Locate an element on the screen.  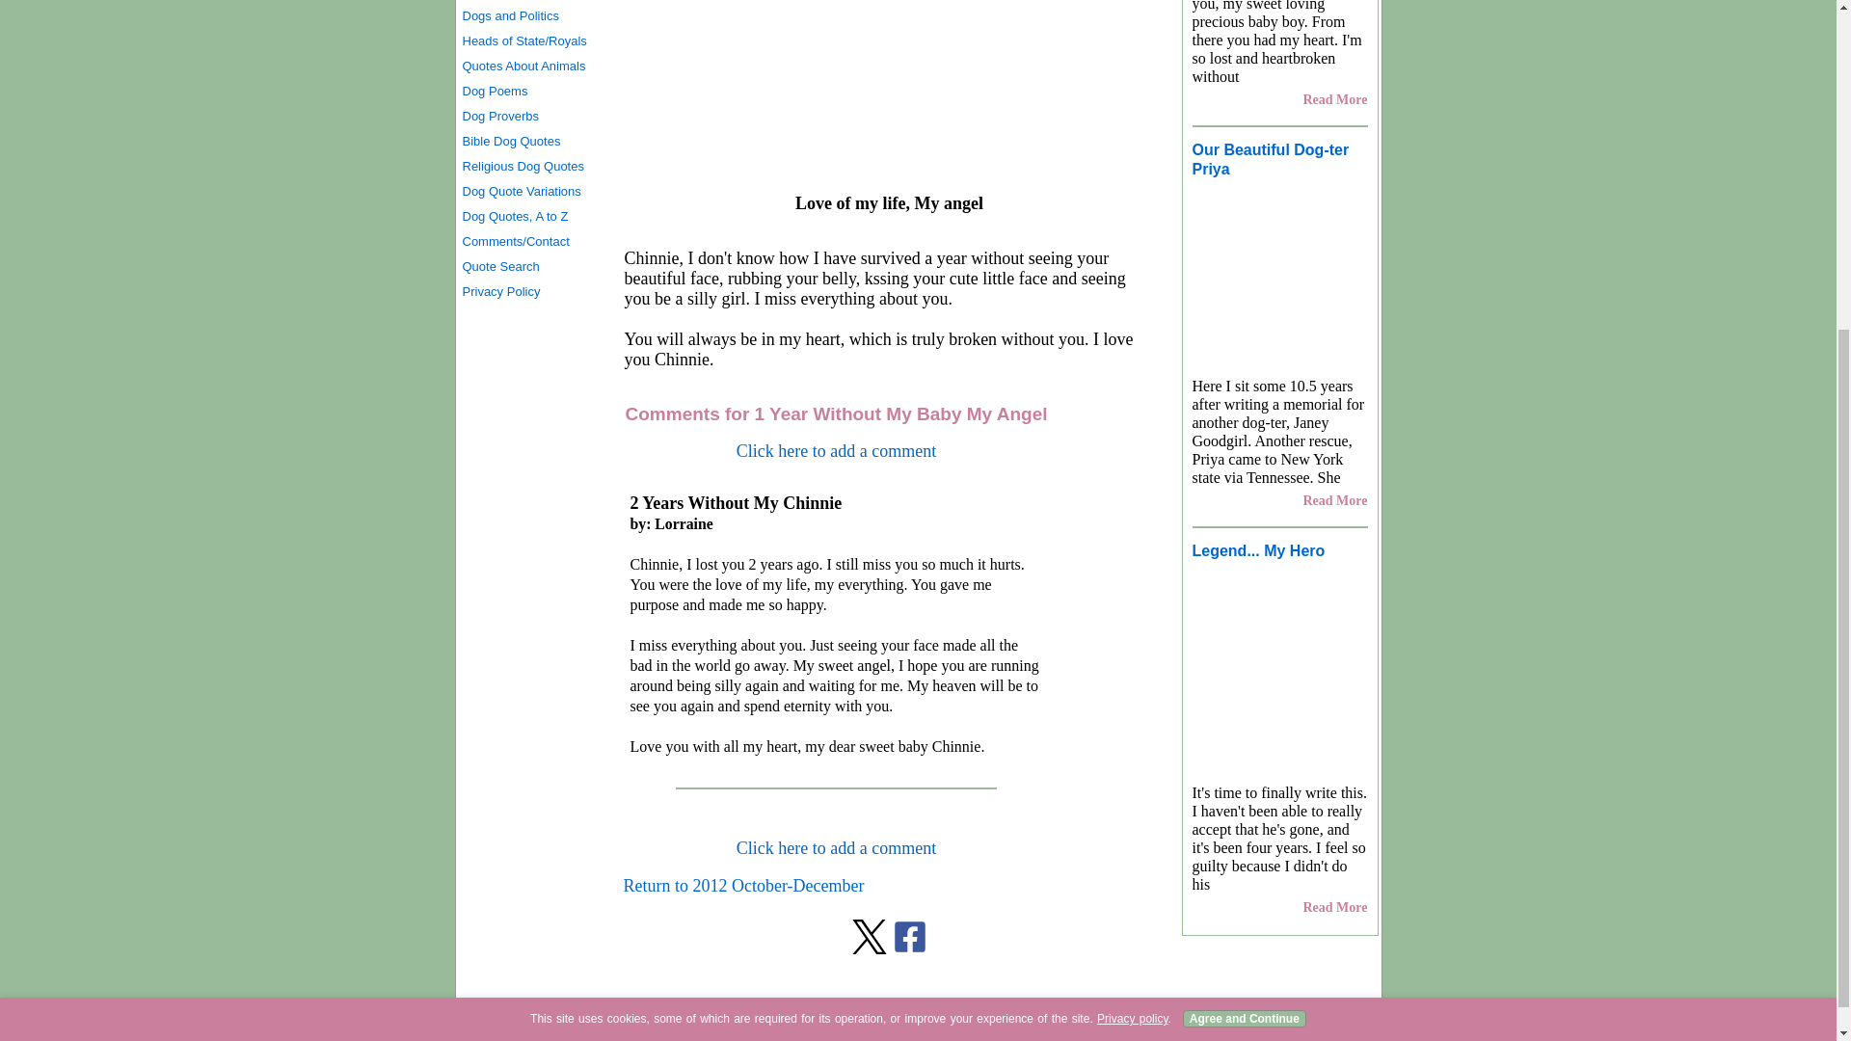
Dogs and Politics is located at coordinates (532, 16).